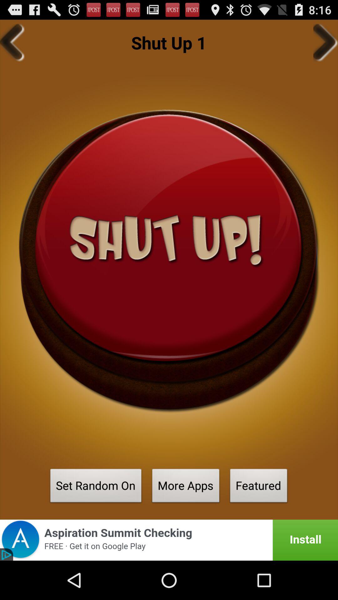 The width and height of the screenshot is (338, 600). I want to click on select item to the left of the more apps, so click(96, 487).